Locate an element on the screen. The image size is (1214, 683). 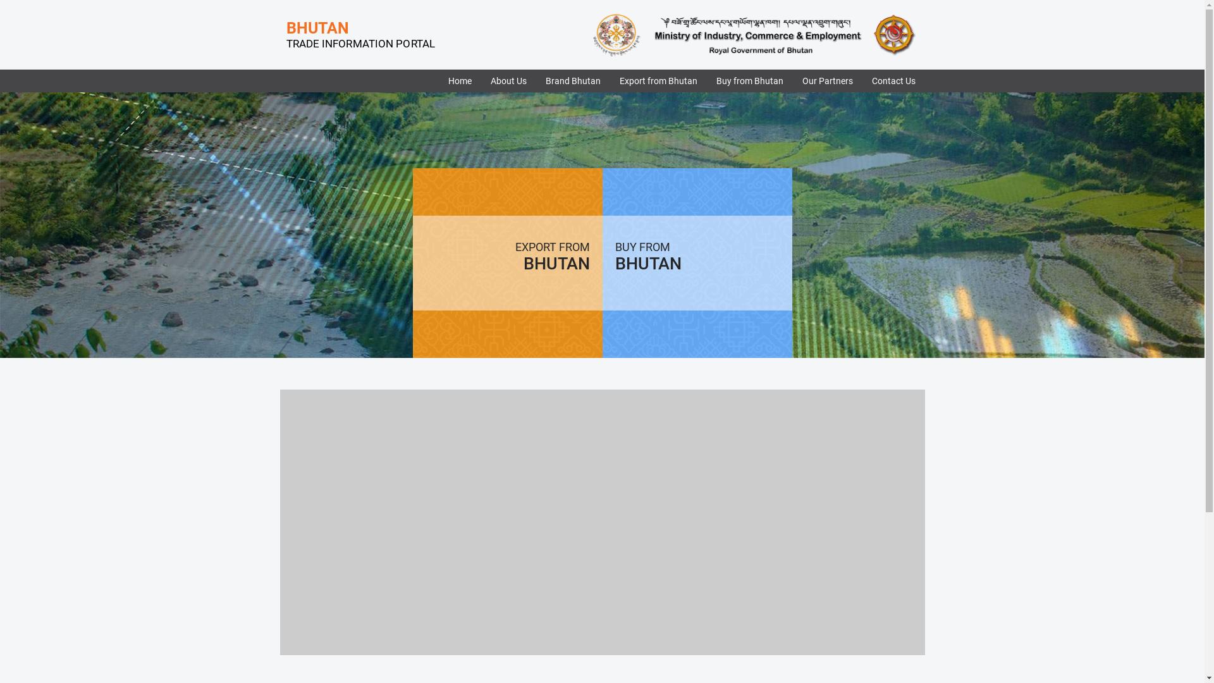
Contact Us is located at coordinates (893, 81).